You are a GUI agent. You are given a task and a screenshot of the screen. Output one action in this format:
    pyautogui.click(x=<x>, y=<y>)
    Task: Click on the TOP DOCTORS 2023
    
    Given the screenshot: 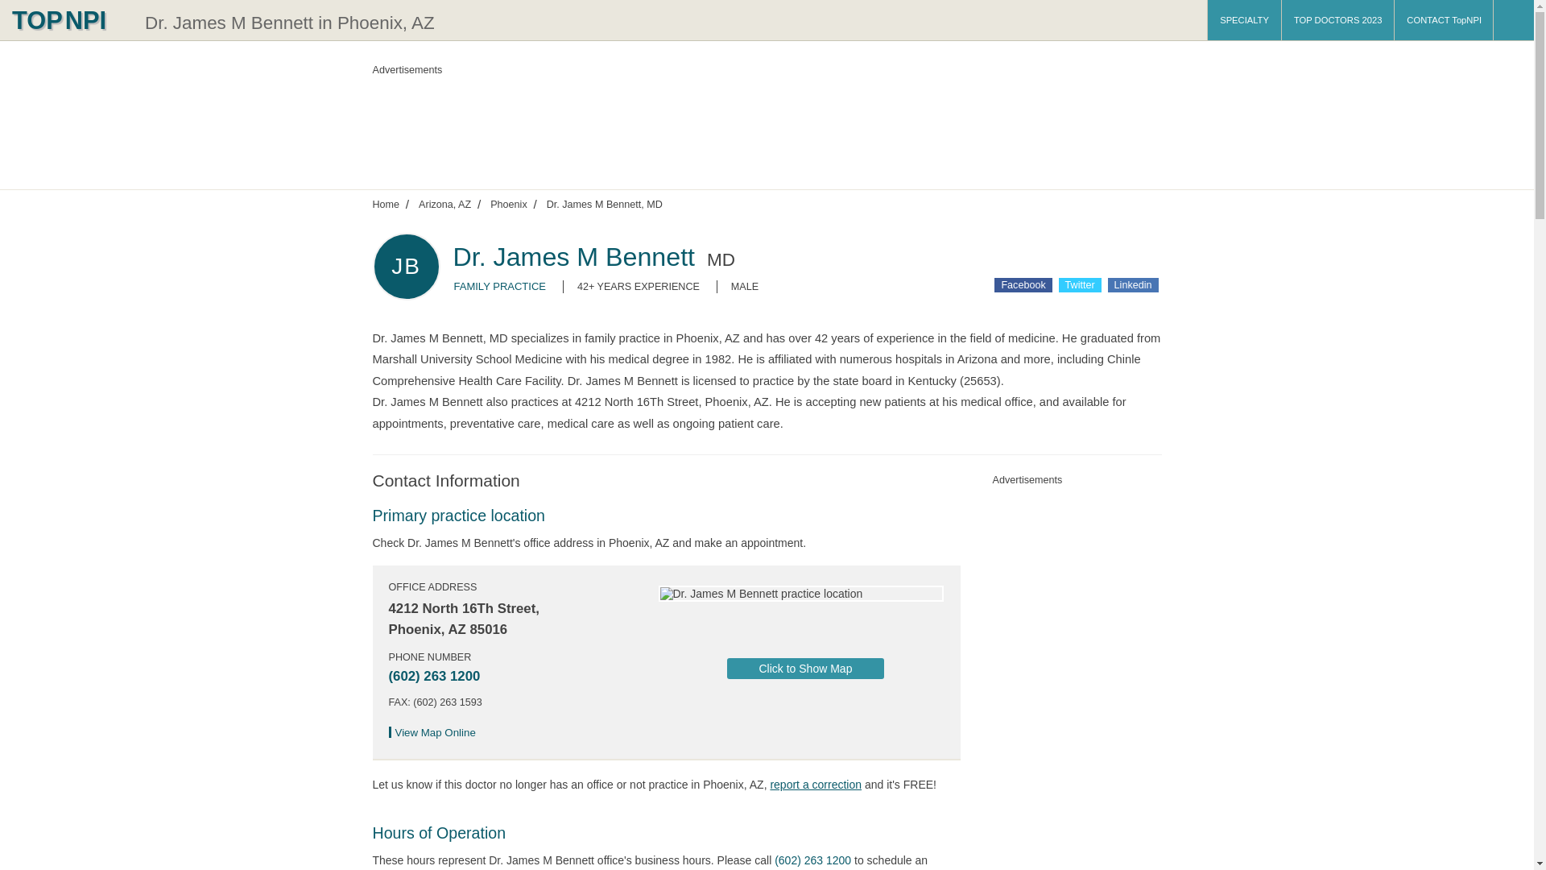 What is the action you would take?
    pyautogui.click(x=1337, y=19)
    